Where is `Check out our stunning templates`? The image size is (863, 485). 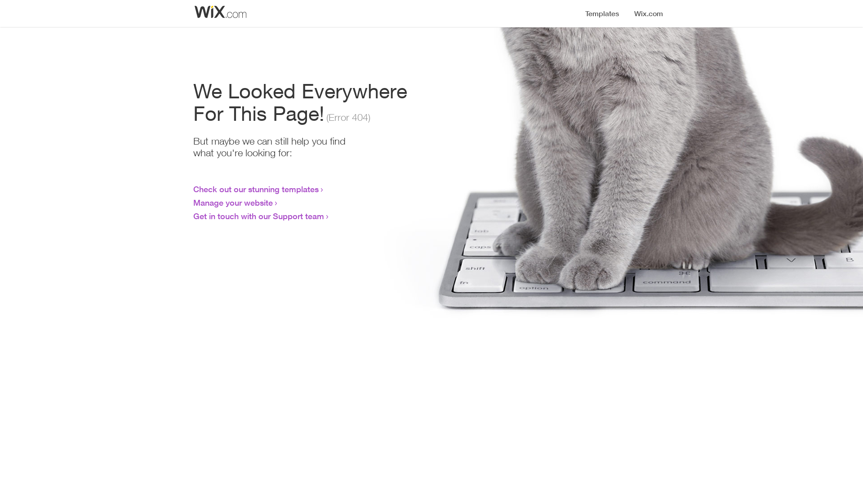
Check out our stunning templates is located at coordinates (256, 189).